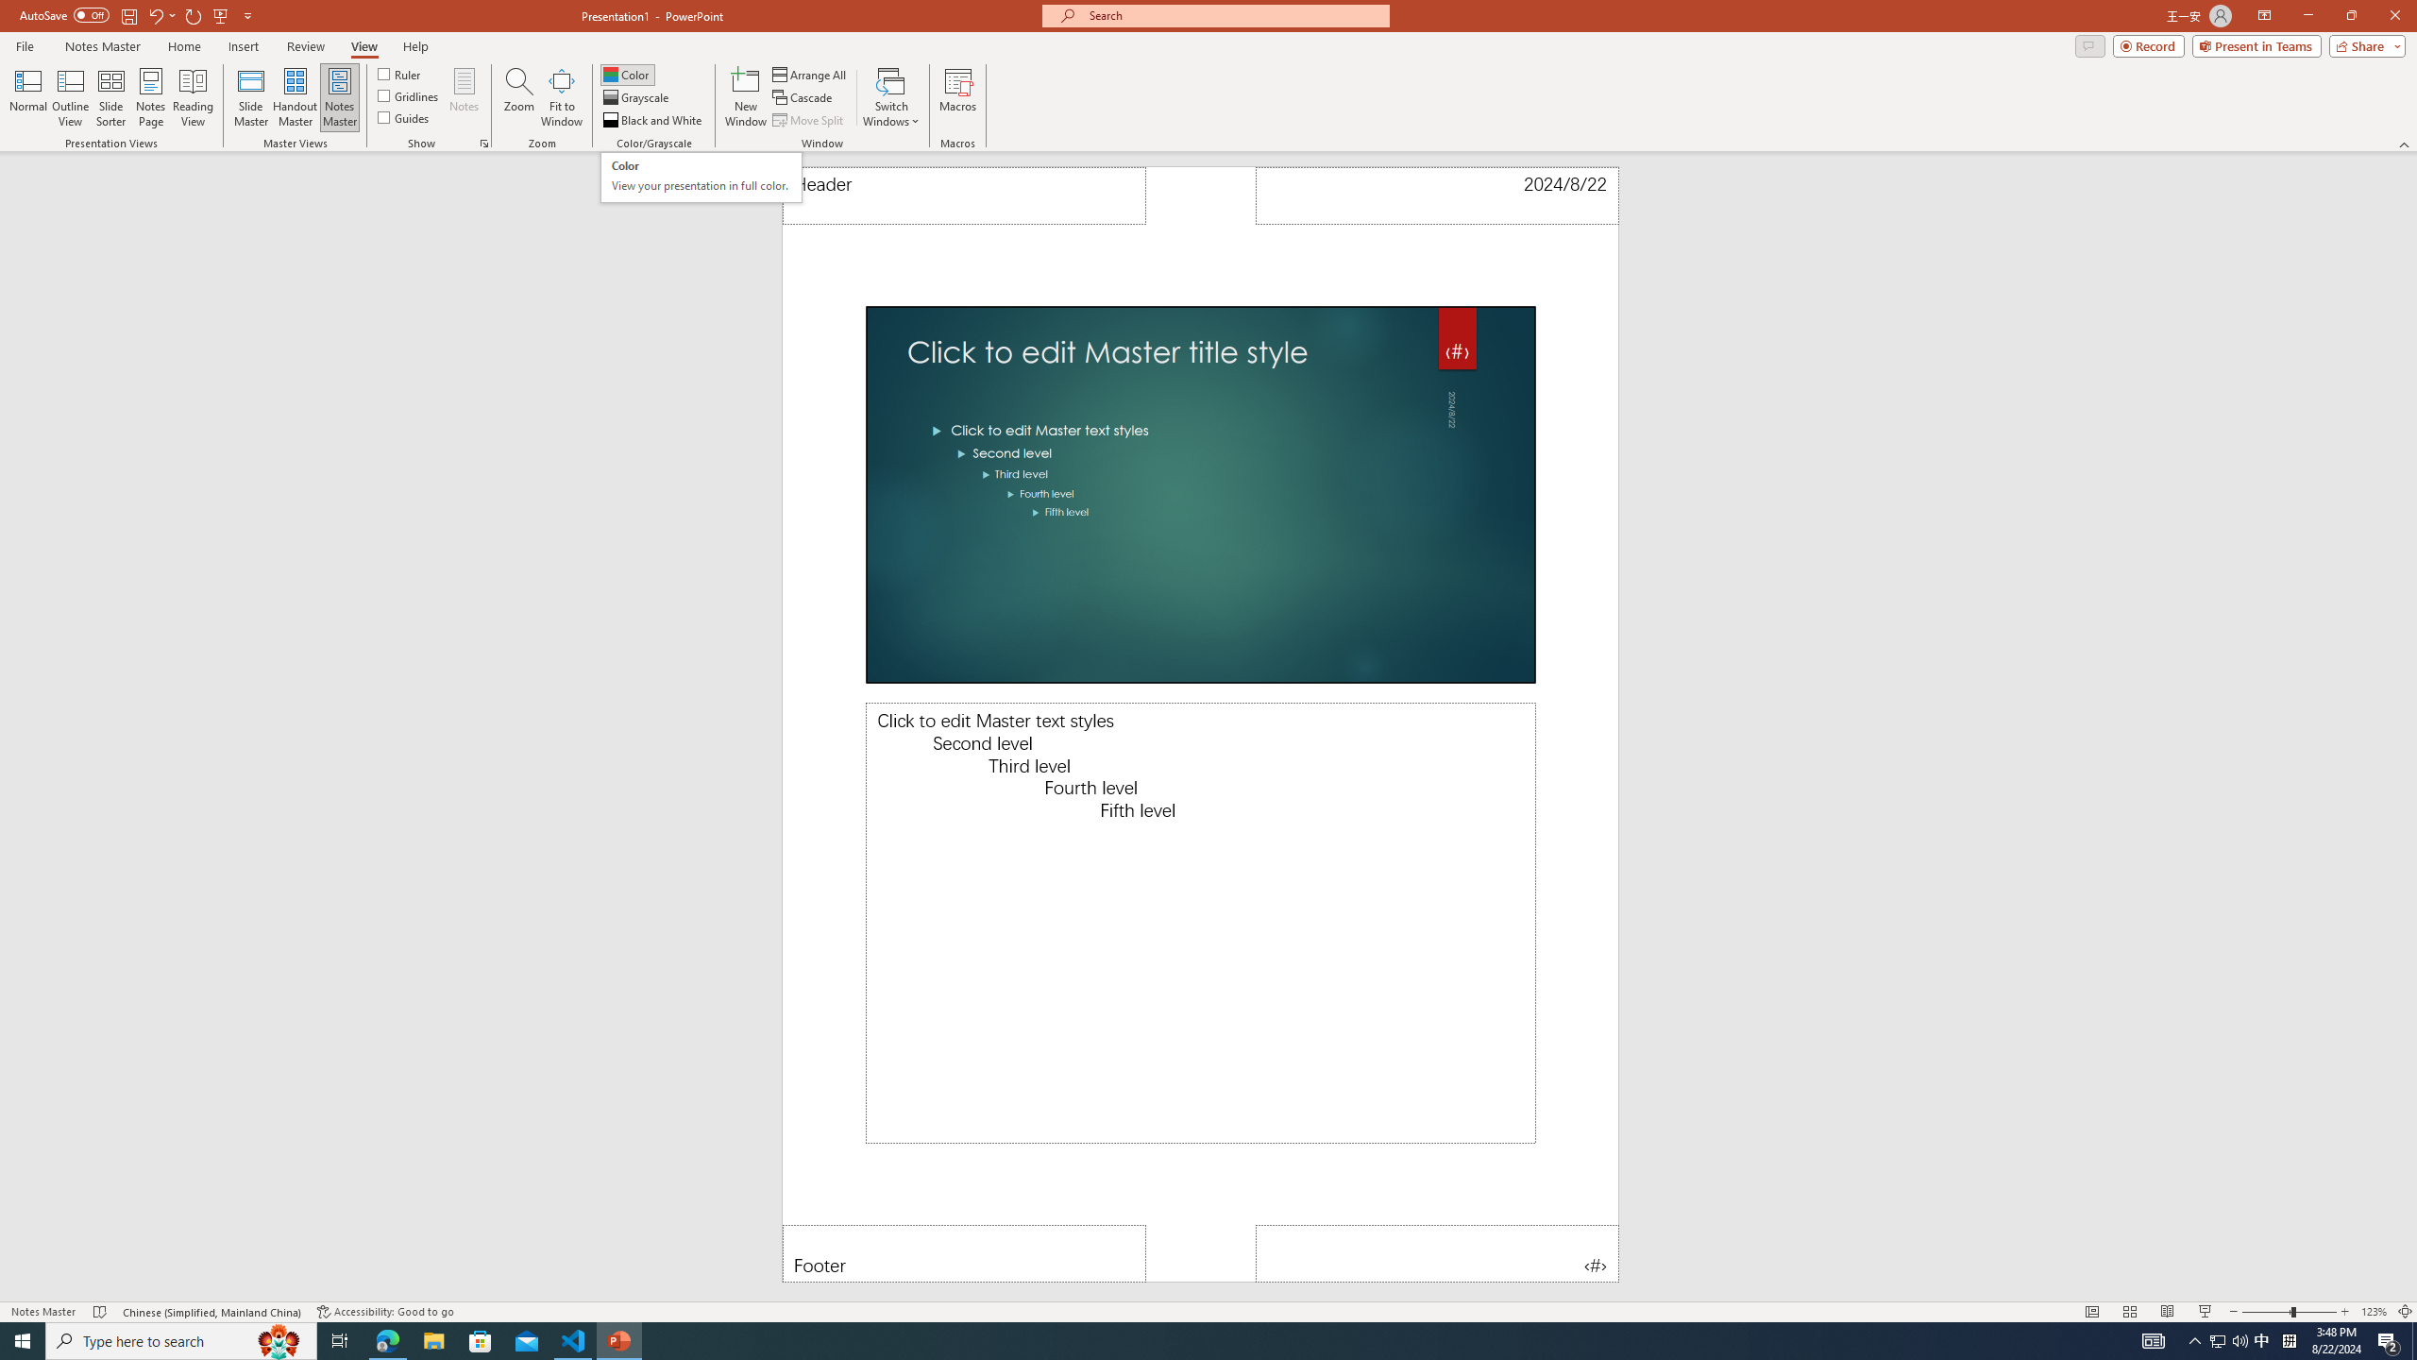 This screenshot has height=1360, width=2417. What do you see at coordinates (964, 195) in the screenshot?
I see `Header` at bounding box center [964, 195].